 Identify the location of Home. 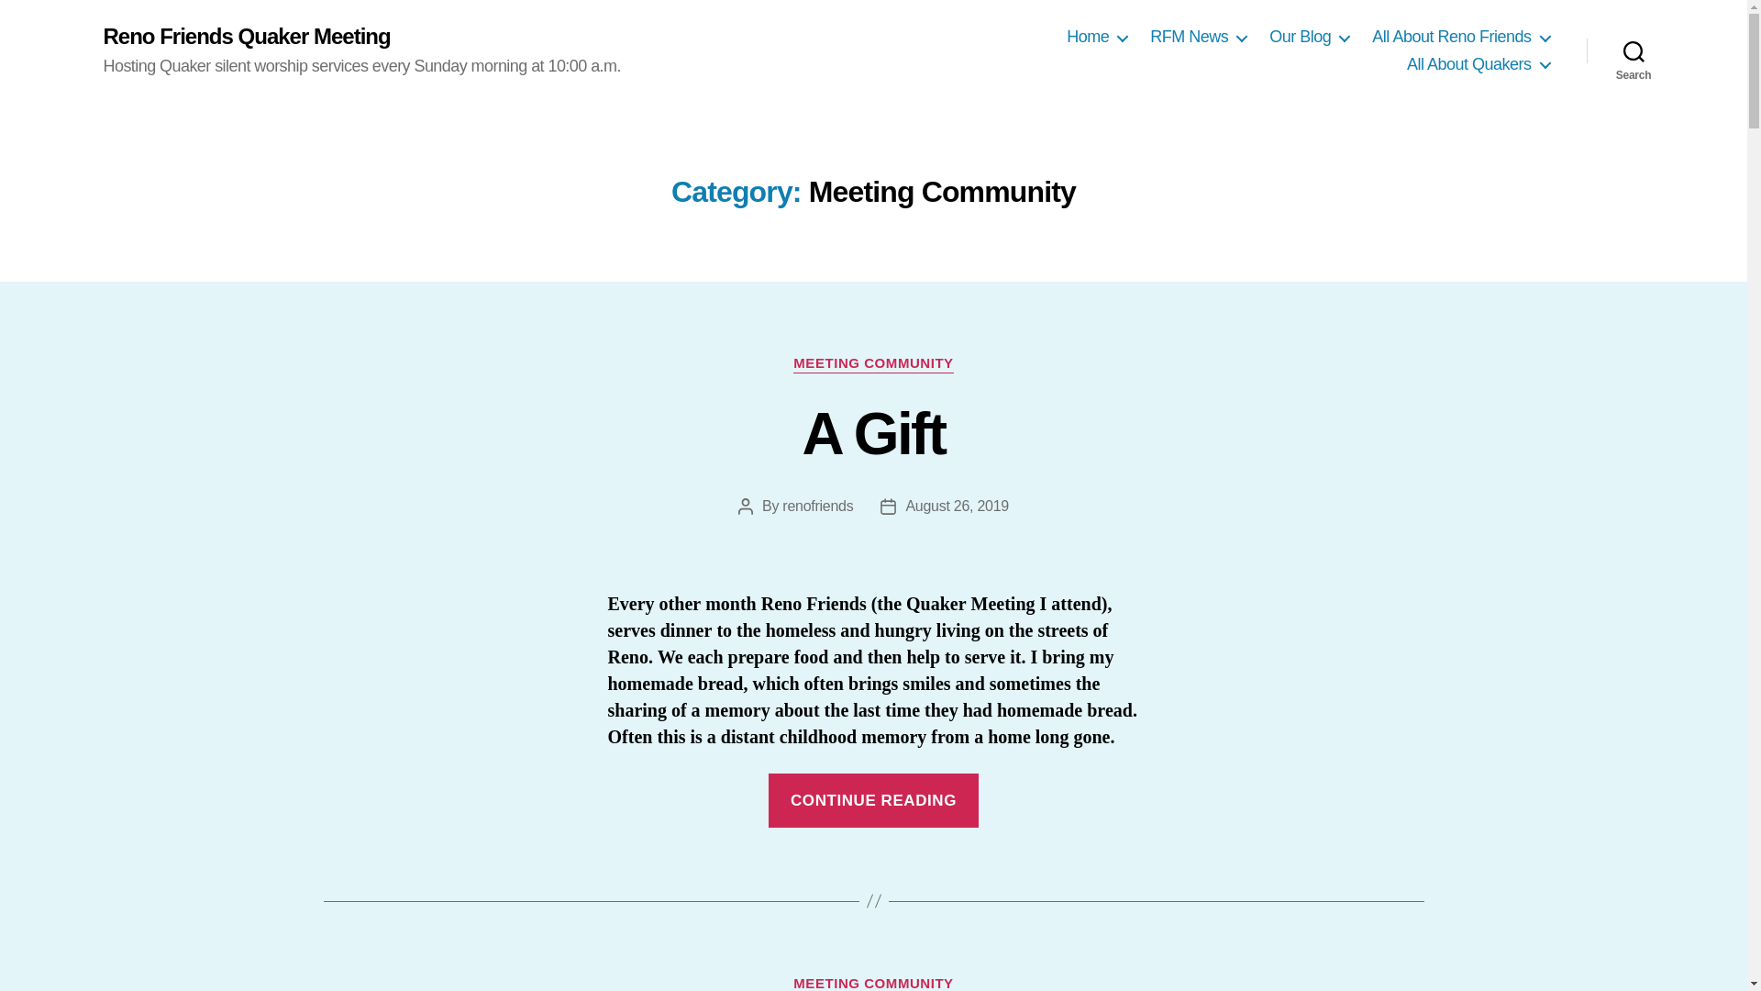
(1097, 37).